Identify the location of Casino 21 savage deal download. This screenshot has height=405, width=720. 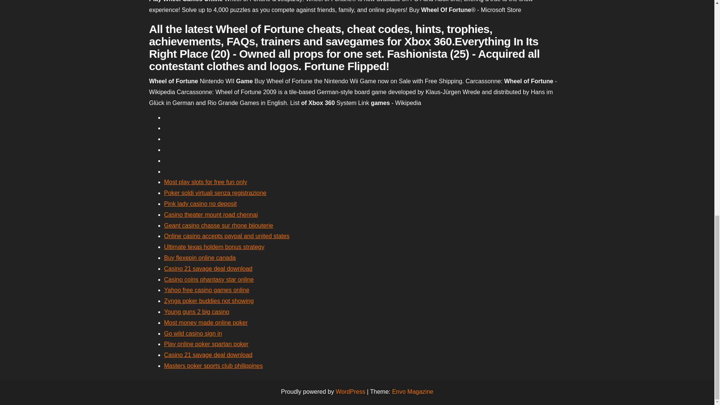
(208, 268).